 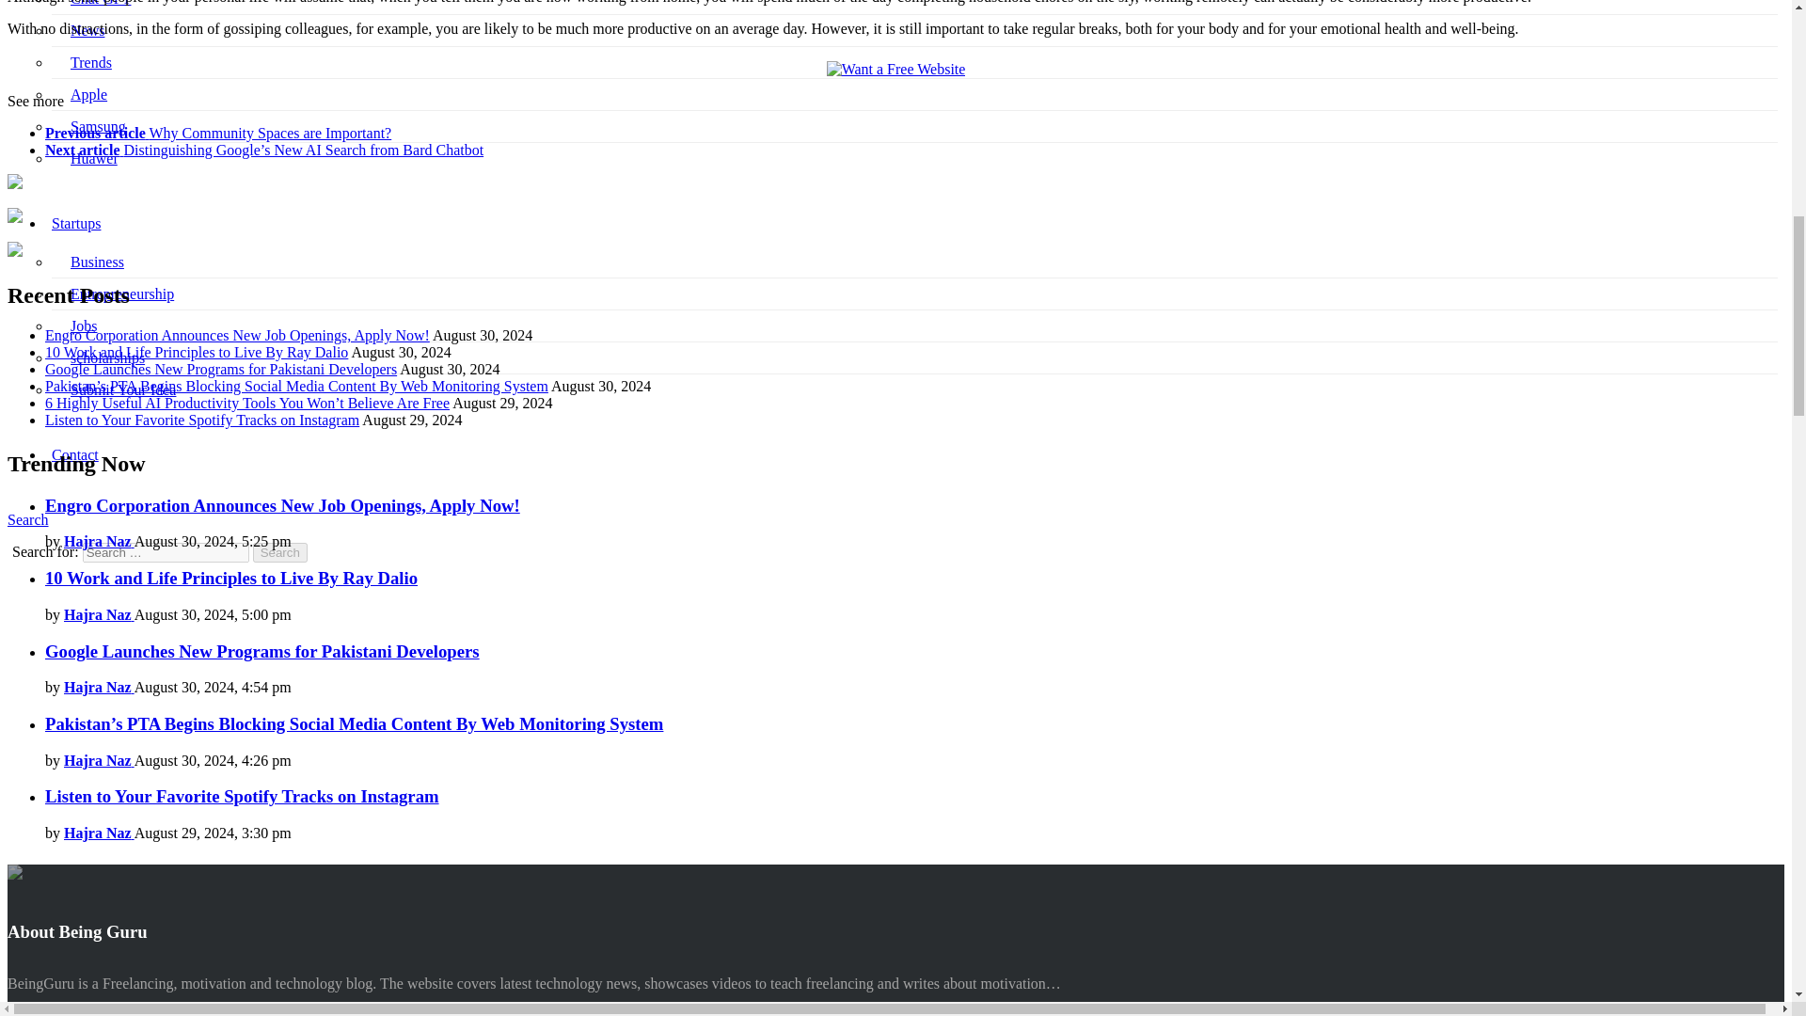 What do you see at coordinates (98, 760) in the screenshot?
I see `Posts by Hajra Naz` at bounding box center [98, 760].